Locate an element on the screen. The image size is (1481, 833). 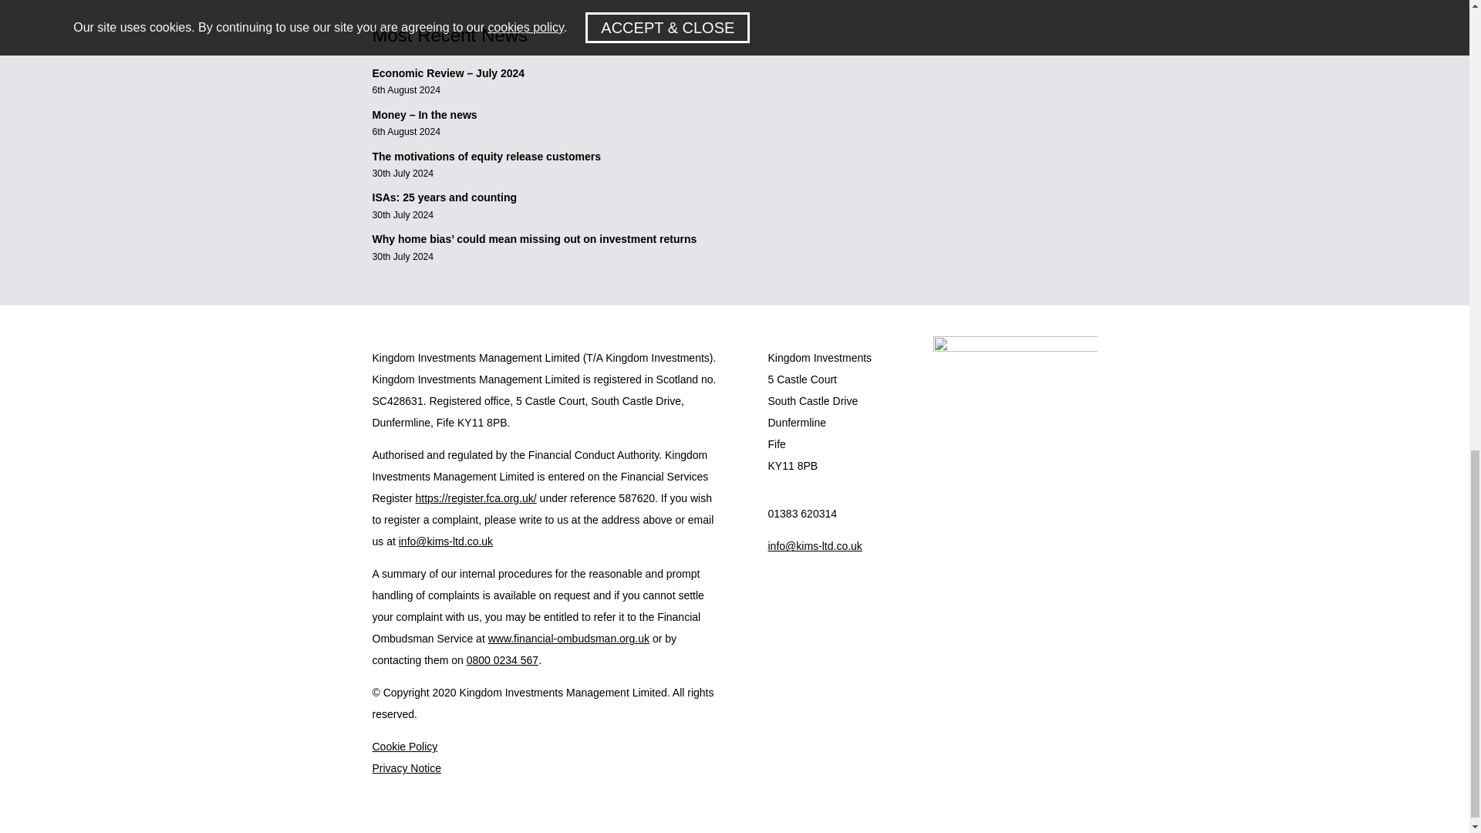
www.financial-ombudsman.org.uk is located at coordinates (569, 638).